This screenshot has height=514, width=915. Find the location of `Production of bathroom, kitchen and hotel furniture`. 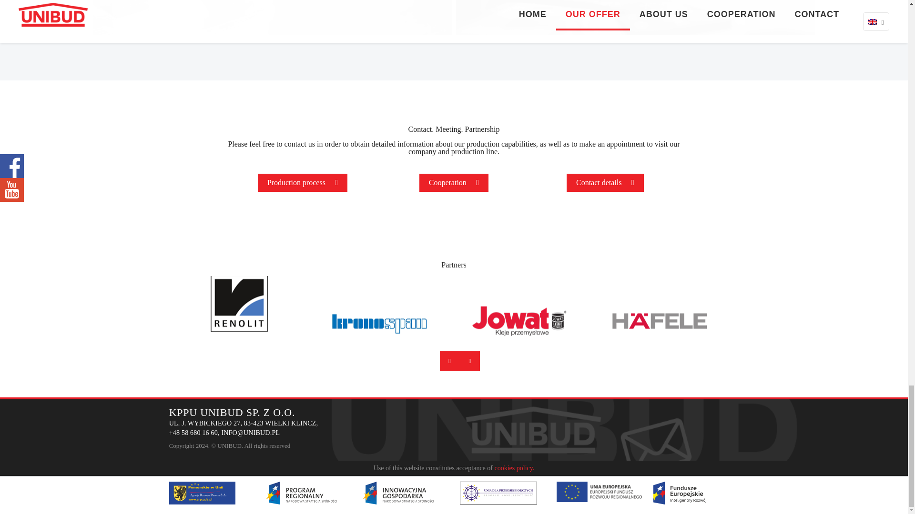

Production of bathroom, kitchen and hotel furniture is located at coordinates (272, 18).